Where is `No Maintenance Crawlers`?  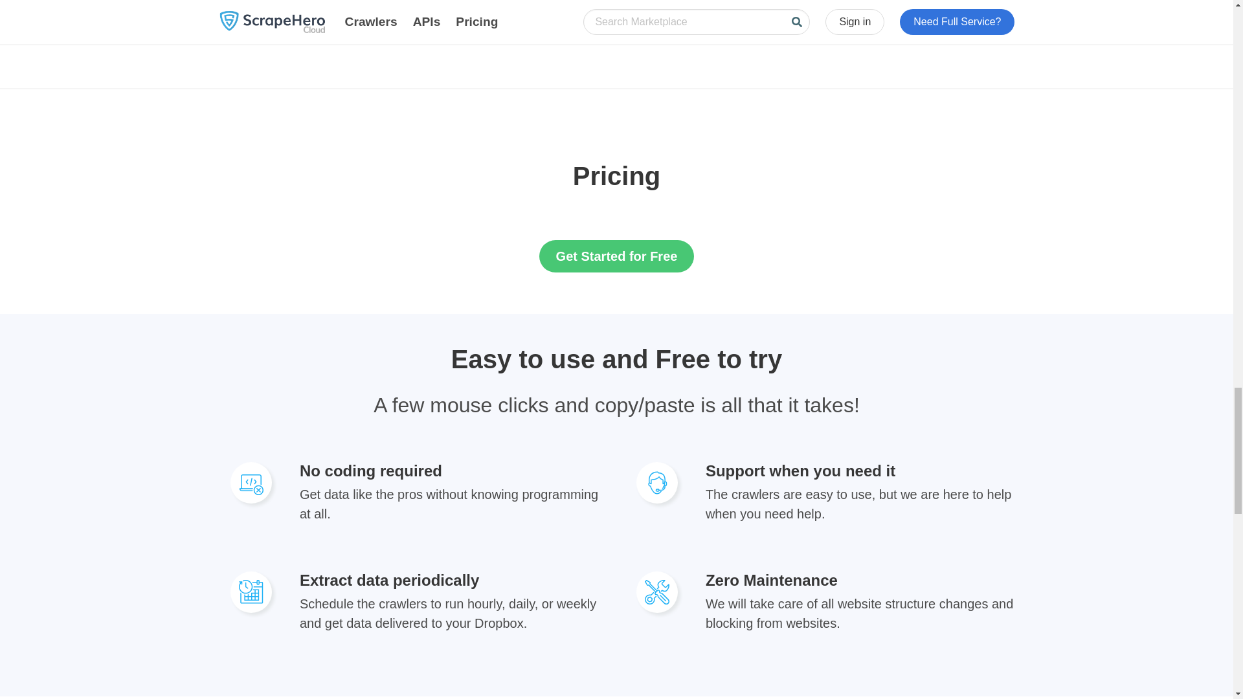
No Maintenance Crawlers is located at coordinates (657, 592).